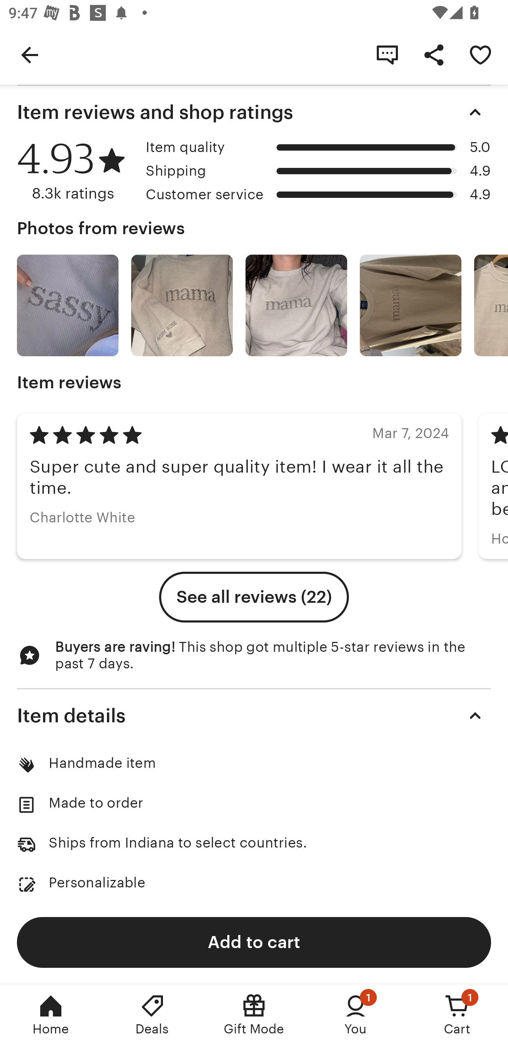  What do you see at coordinates (152, 1014) in the screenshot?
I see `Deals` at bounding box center [152, 1014].